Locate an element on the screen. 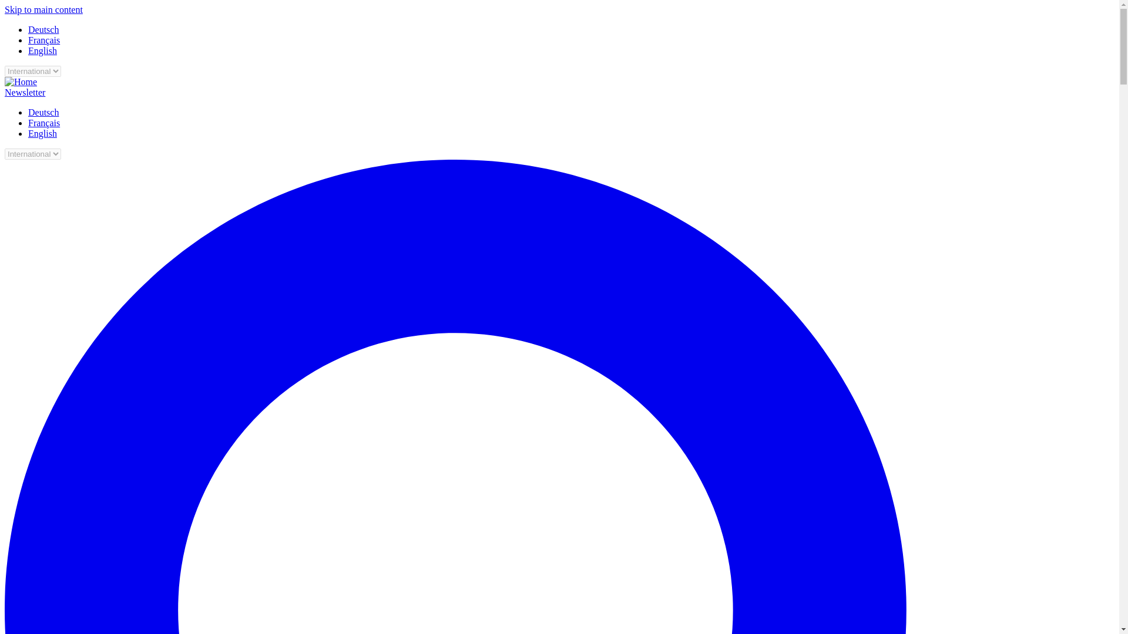 The height and width of the screenshot is (634, 1128). English is located at coordinates (42, 134).